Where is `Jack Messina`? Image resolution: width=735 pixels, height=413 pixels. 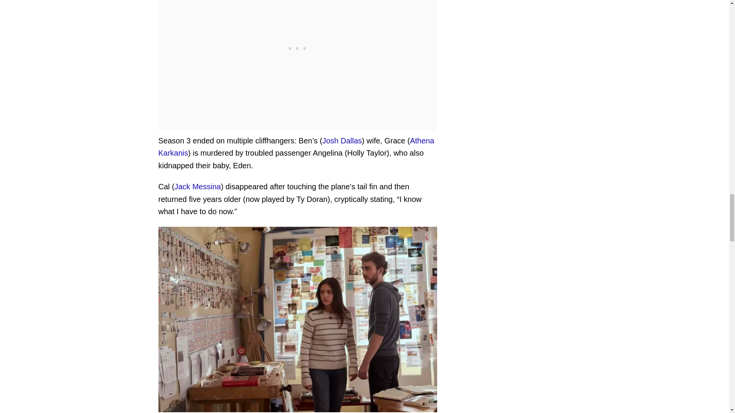 Jack Messina is located at coordinates (198, 187).